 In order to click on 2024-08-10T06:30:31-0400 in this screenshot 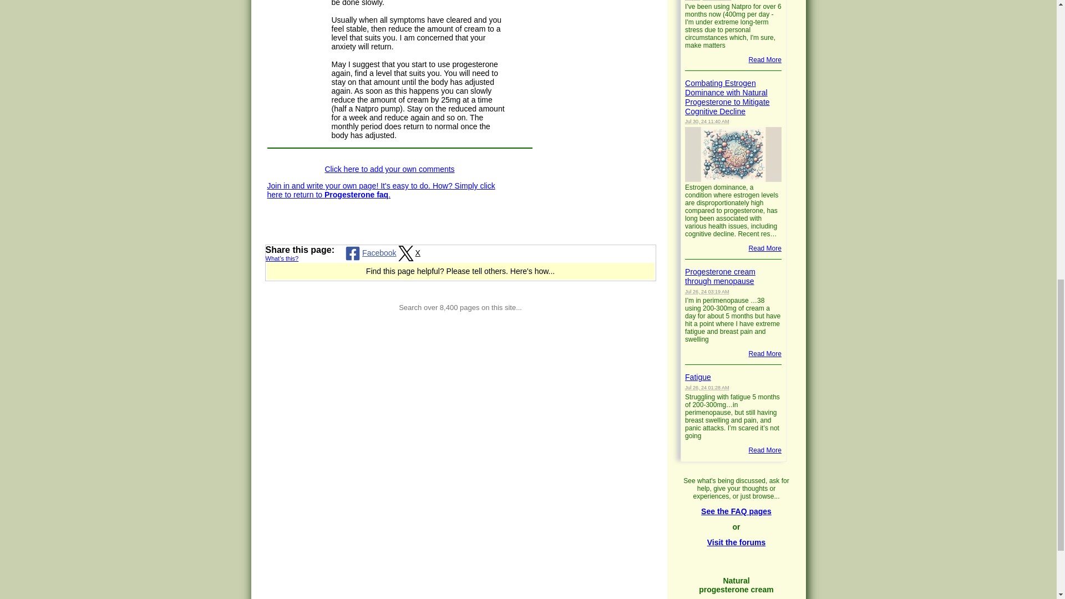, I will do `click(708, 0)`.